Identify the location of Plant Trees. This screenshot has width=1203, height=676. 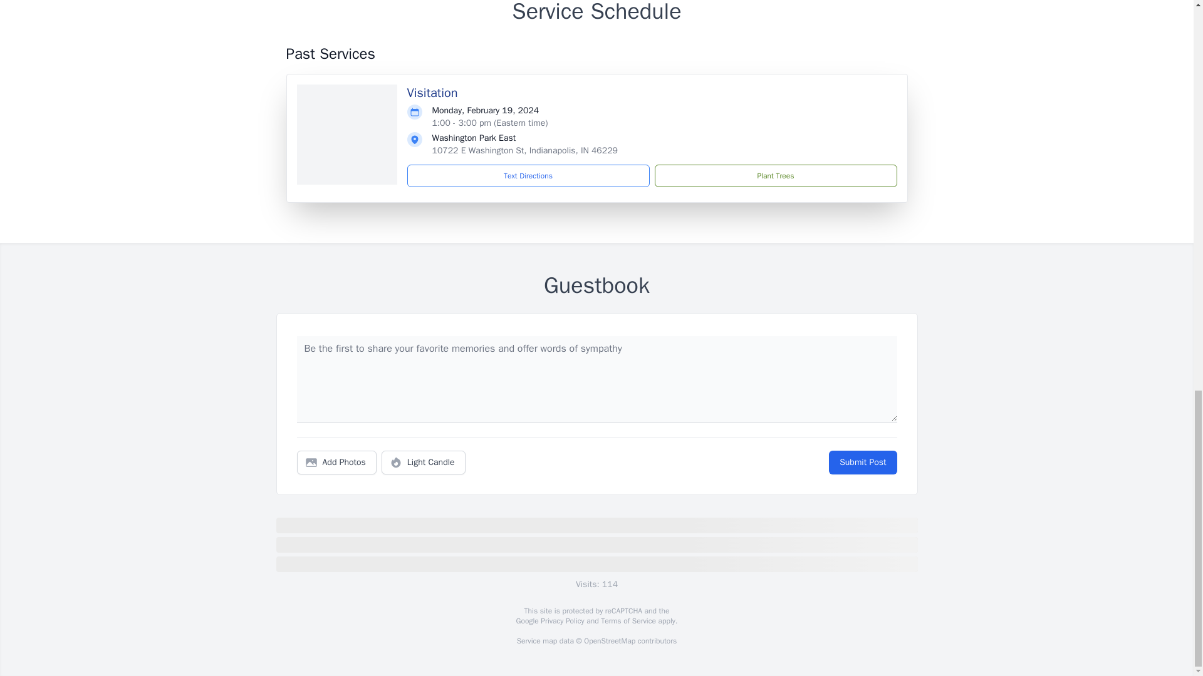
(775, 176).